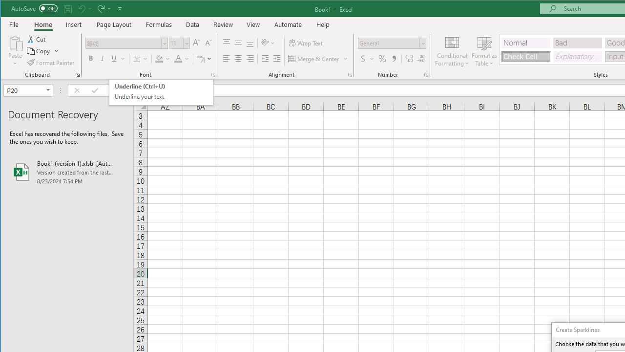  I want to click on Underline, so click(117, 59).